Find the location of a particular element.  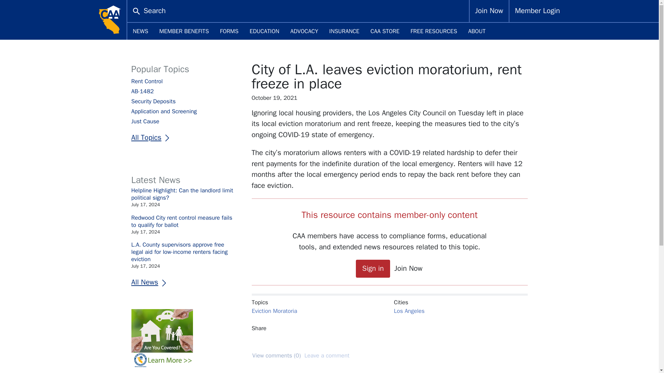

INSURANCE is located at coordinates (344, 31).